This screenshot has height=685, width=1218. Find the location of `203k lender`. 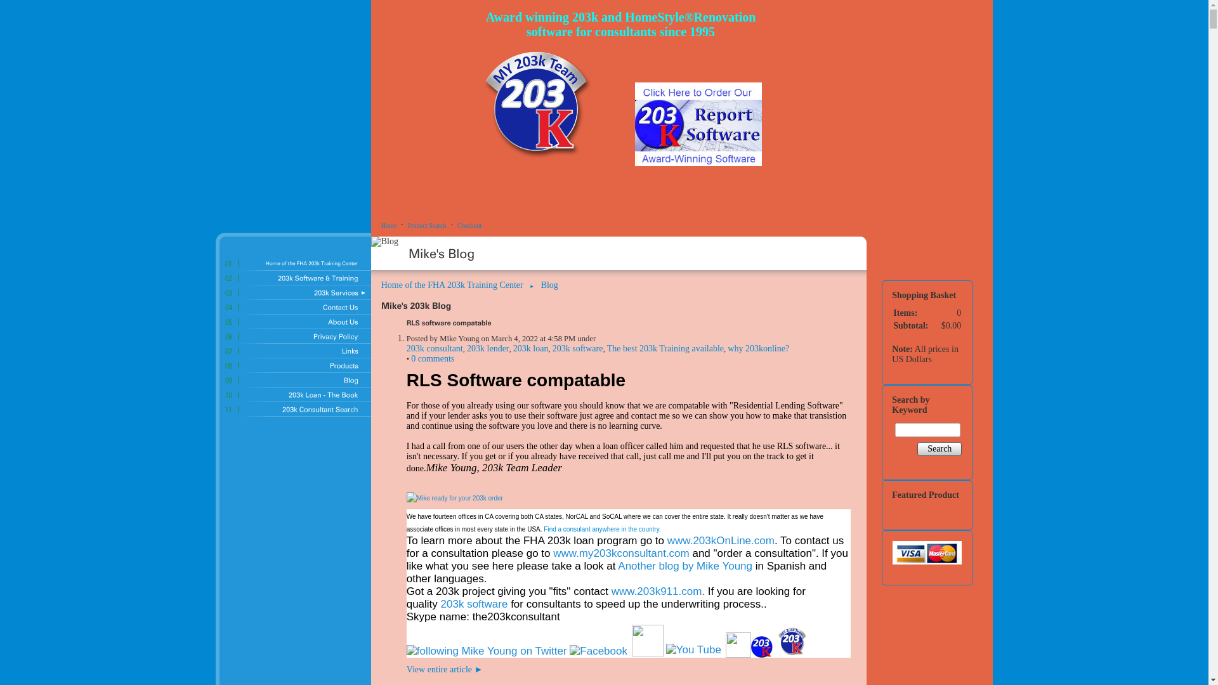

203k lender is located at coordinates (488, 349).